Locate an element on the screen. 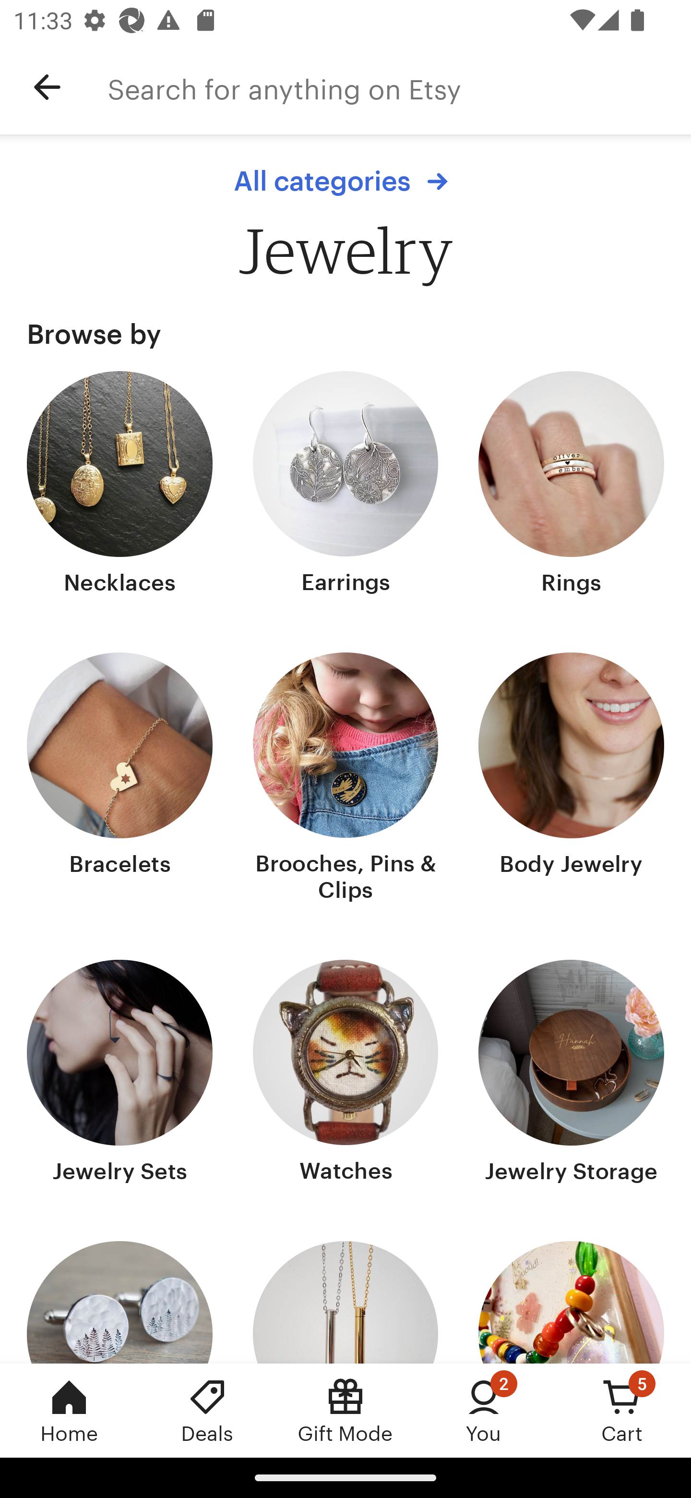  Navigate up is located at coordinates (47, 87).